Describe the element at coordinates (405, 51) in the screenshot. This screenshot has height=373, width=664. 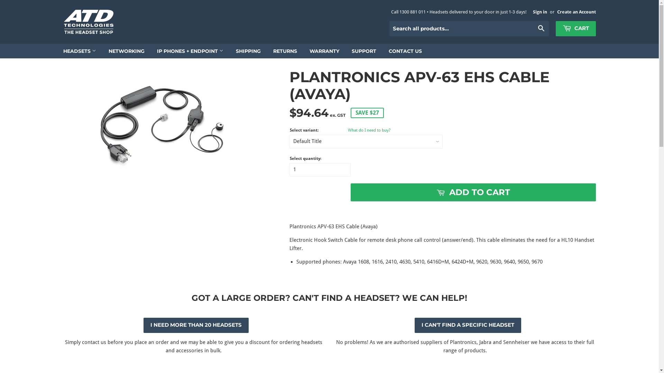
I see `CONTACT US` at that location.